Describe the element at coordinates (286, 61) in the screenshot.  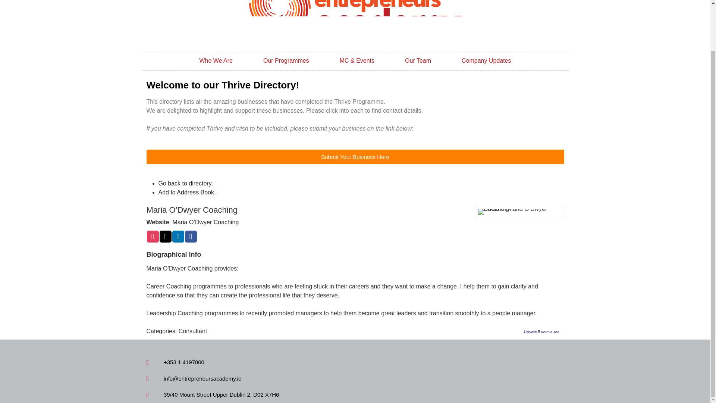
I see `Our Programmes` at that location.